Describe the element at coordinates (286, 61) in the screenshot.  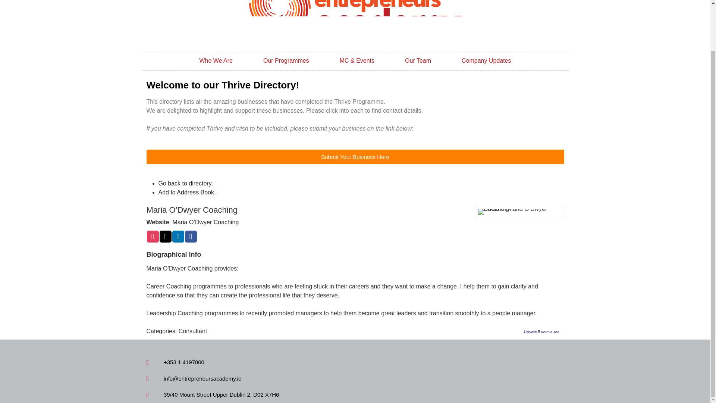
I see `Our Programmes` at that location.